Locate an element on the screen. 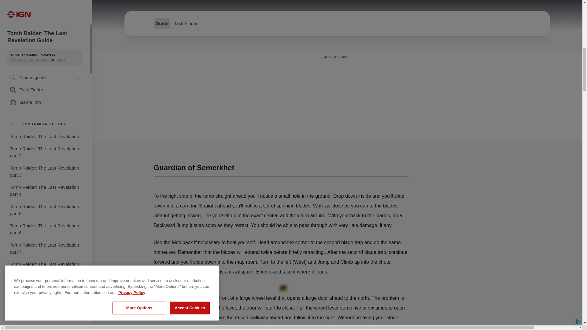 The image size is (587, 330). Tomb Raider: The Last Revelation part 15 is located at coordinates (45, 72).